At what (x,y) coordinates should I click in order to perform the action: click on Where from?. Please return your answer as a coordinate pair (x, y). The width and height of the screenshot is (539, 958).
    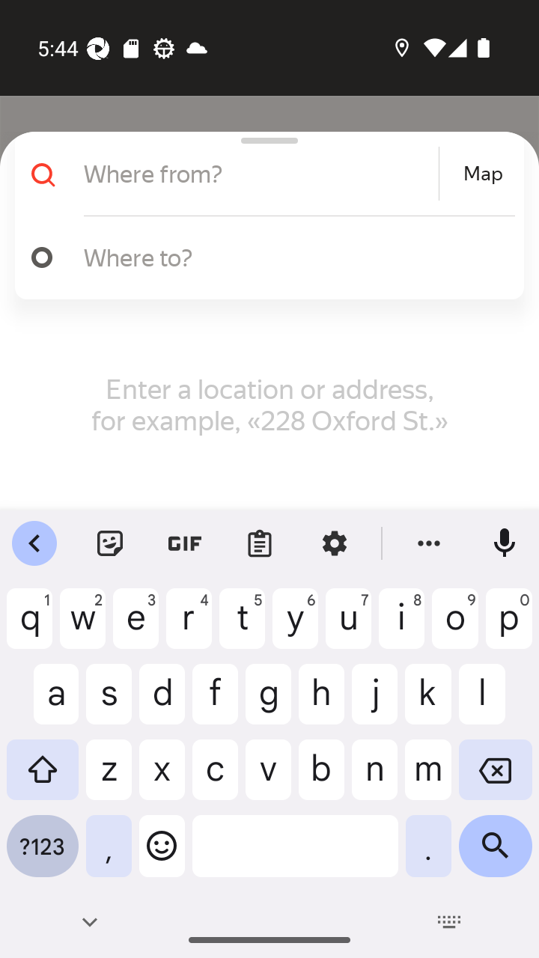
    Looking at the image, I should click on (259, 174).